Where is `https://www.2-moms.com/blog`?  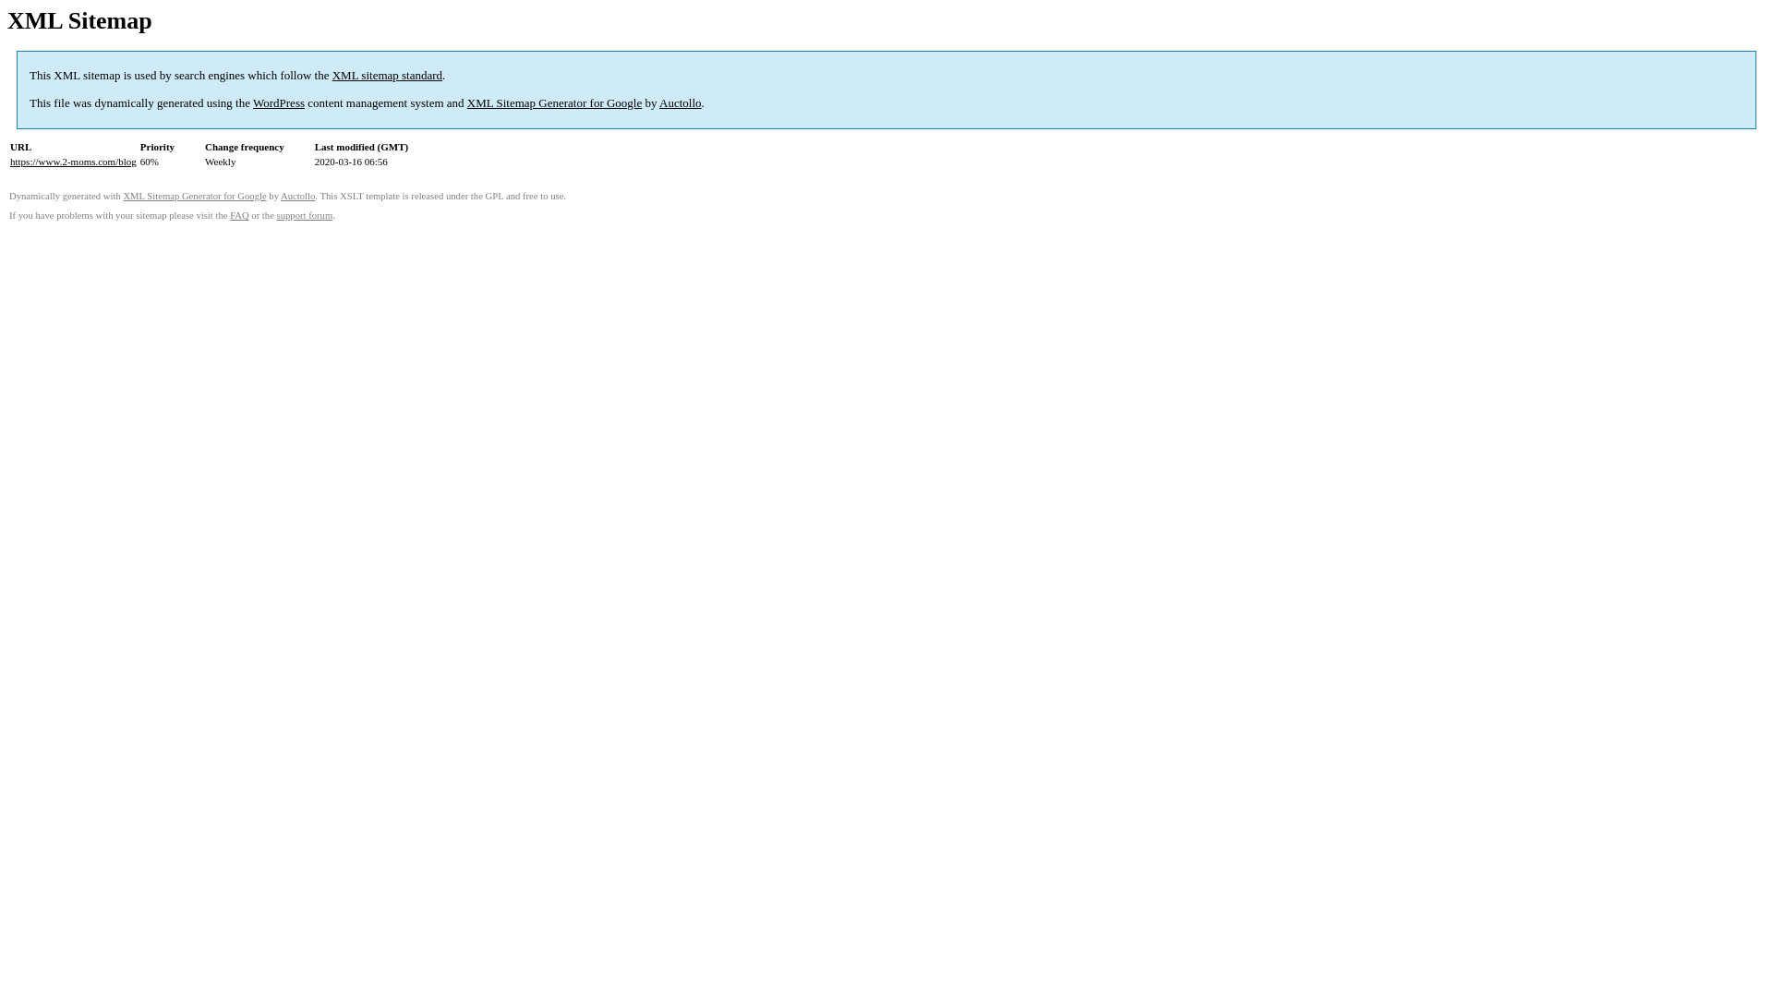 https://www.2-moms.com/blog is located at coordinates (74, 162).